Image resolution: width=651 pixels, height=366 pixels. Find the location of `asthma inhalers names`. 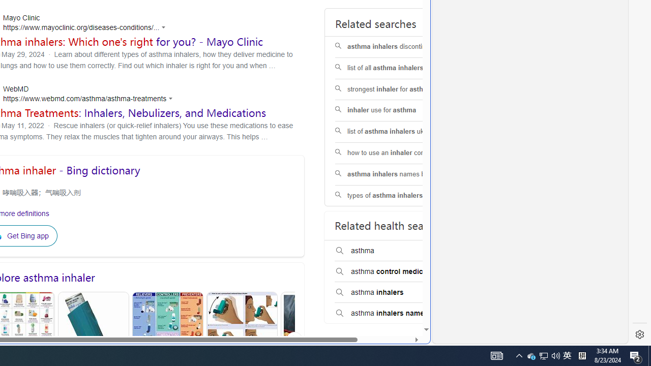

asthma inhalers names is located at coordinates (399, 313).